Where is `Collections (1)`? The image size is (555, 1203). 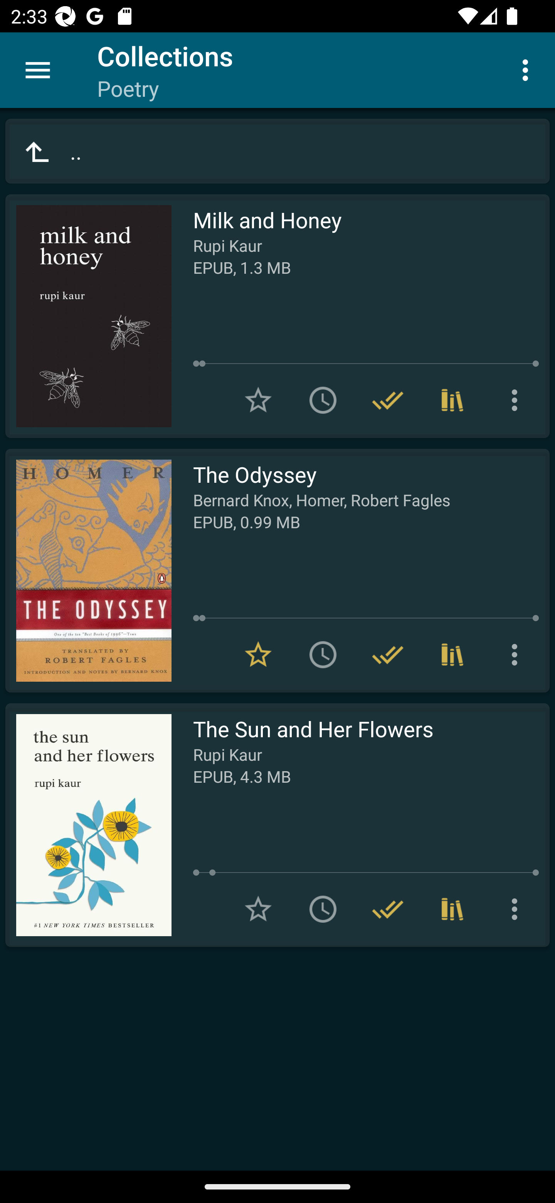
Collections (1) is located at coordinates (452, 909).